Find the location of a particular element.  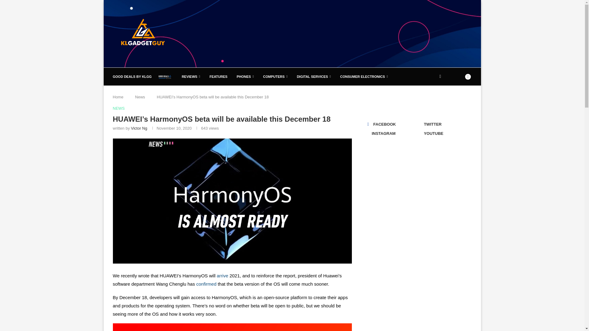

confirmed is located at coordinates (206, 284).